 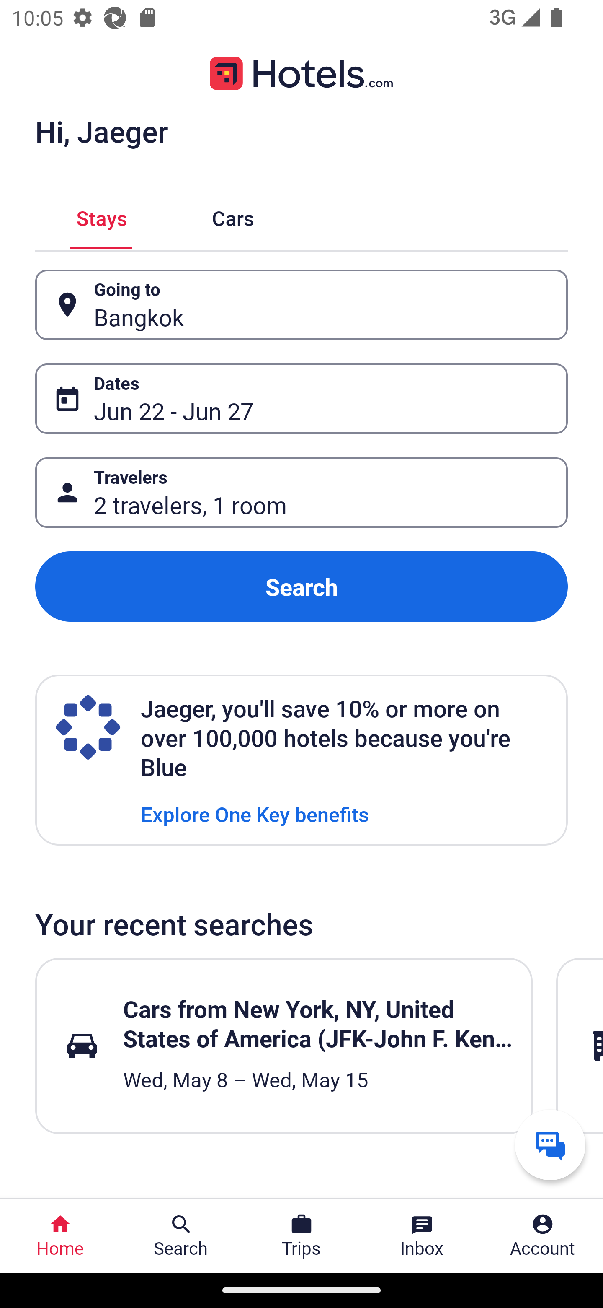 What do you see at coordinates (101, 131) in the screenshot?
I see `Hi, Jaeger` at bounding box center [101, 131].